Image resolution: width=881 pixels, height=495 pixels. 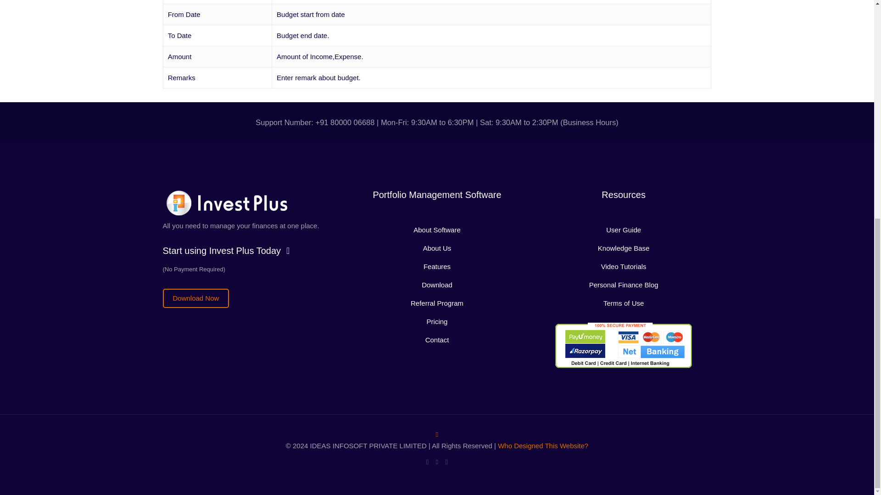 What do you see at coordinates (437, 248) in the screenshot?
I see `About Us` at bounding box center [437, 248].